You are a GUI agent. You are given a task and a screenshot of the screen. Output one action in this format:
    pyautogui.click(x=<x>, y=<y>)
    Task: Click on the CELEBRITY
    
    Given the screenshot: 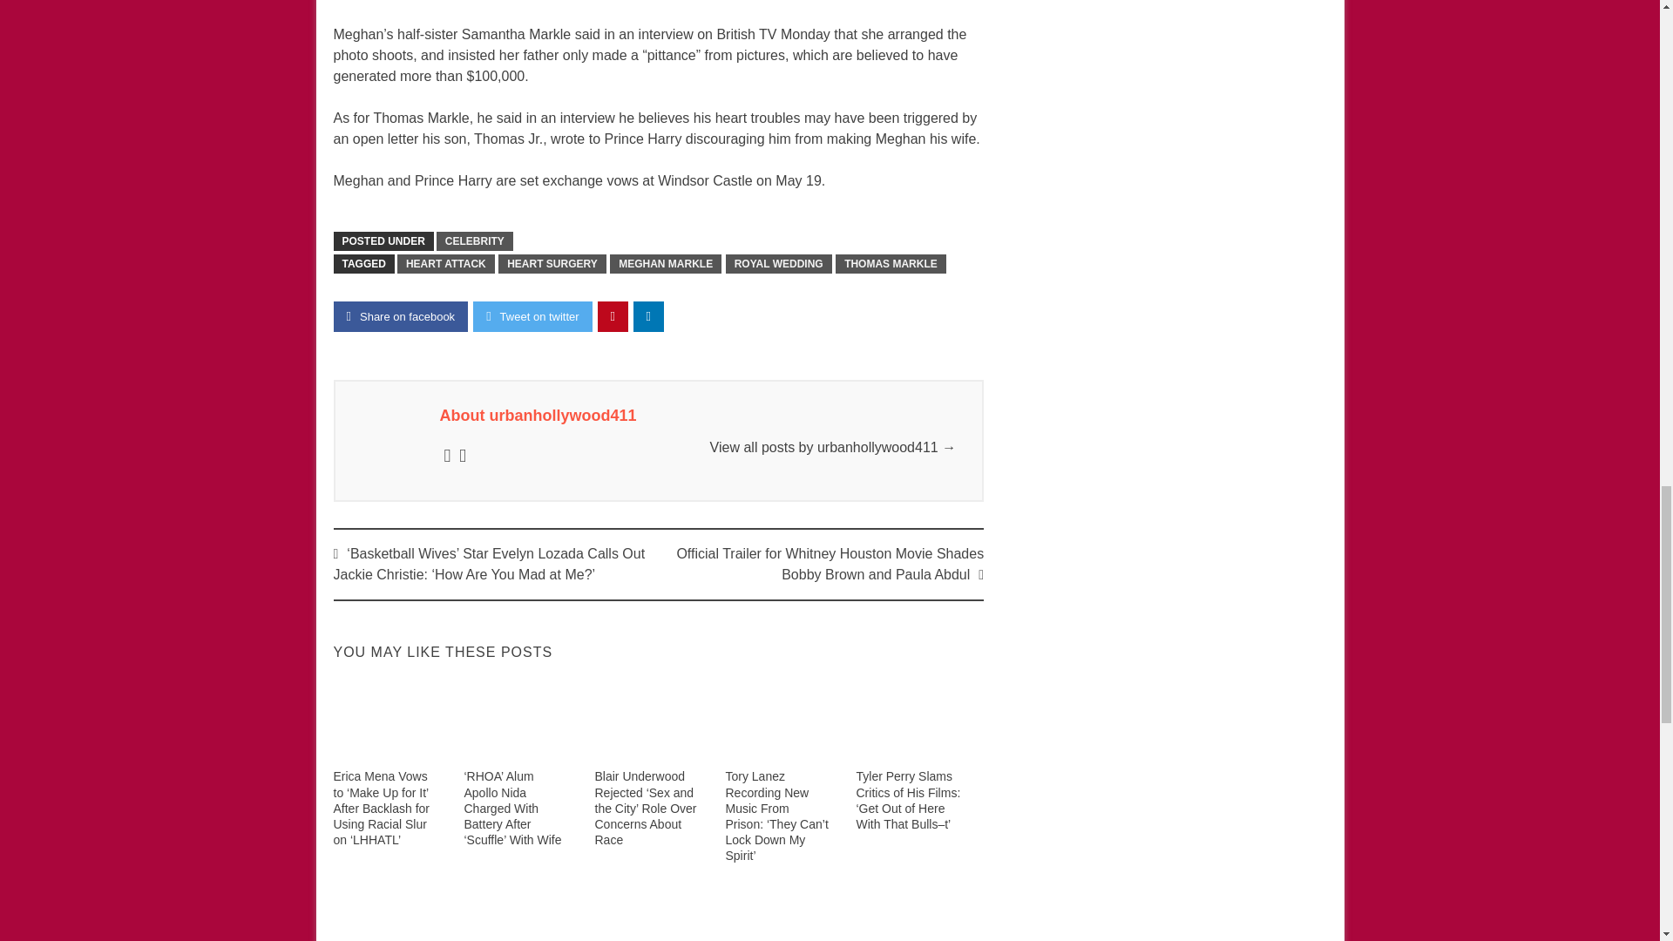 What is the action you would take?
    pyautogui.click(x=475, y=240)
    